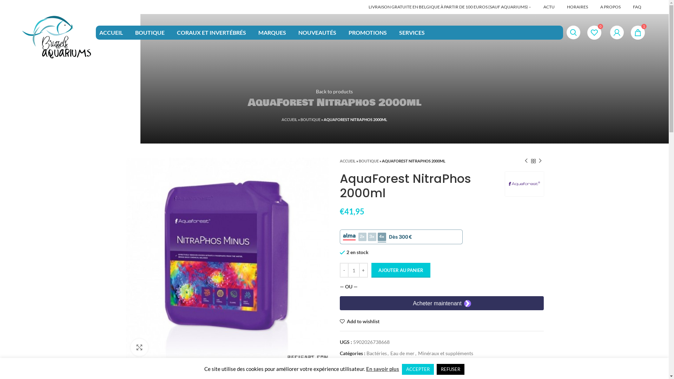  What do you see at coordinates (334, 91) in the screenshot?
I see `Back to products` at bounding box center [334, 91].